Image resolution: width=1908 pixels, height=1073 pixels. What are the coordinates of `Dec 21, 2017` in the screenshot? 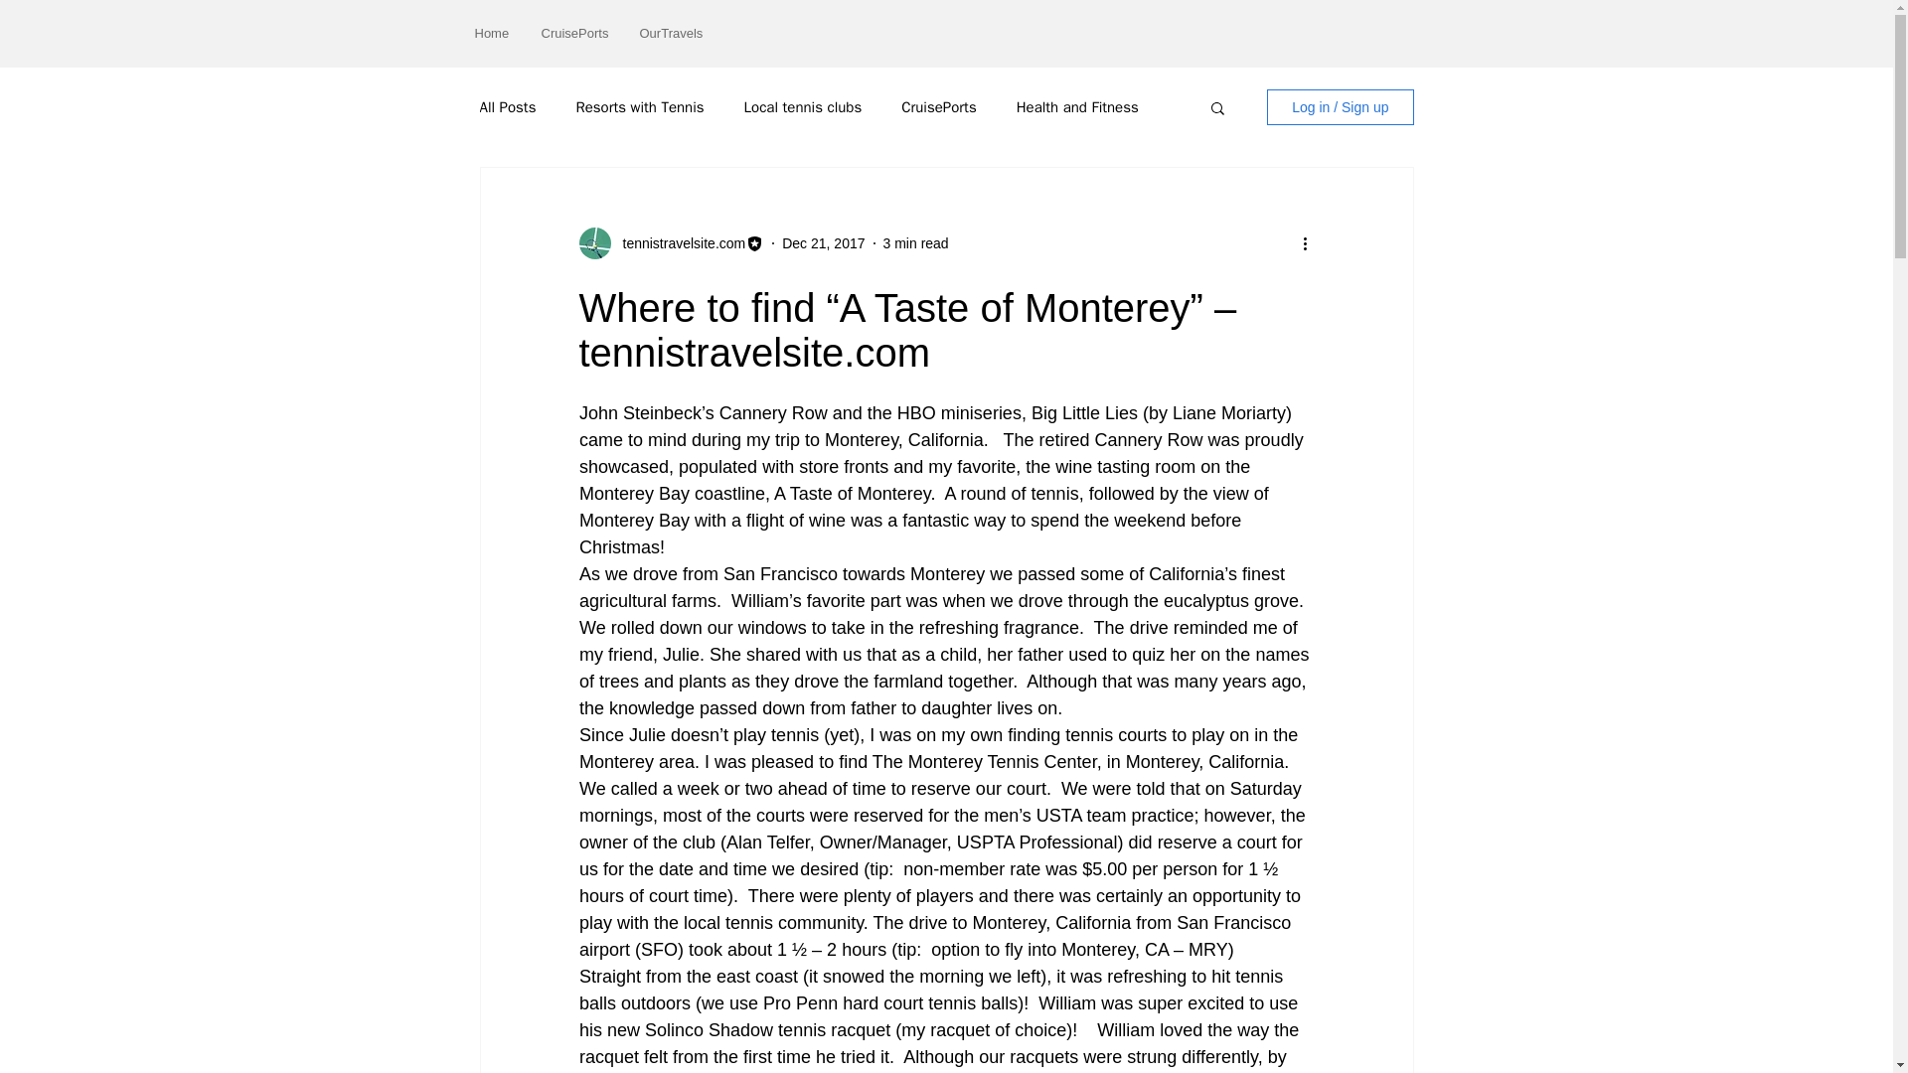 It's located at (823, 242).